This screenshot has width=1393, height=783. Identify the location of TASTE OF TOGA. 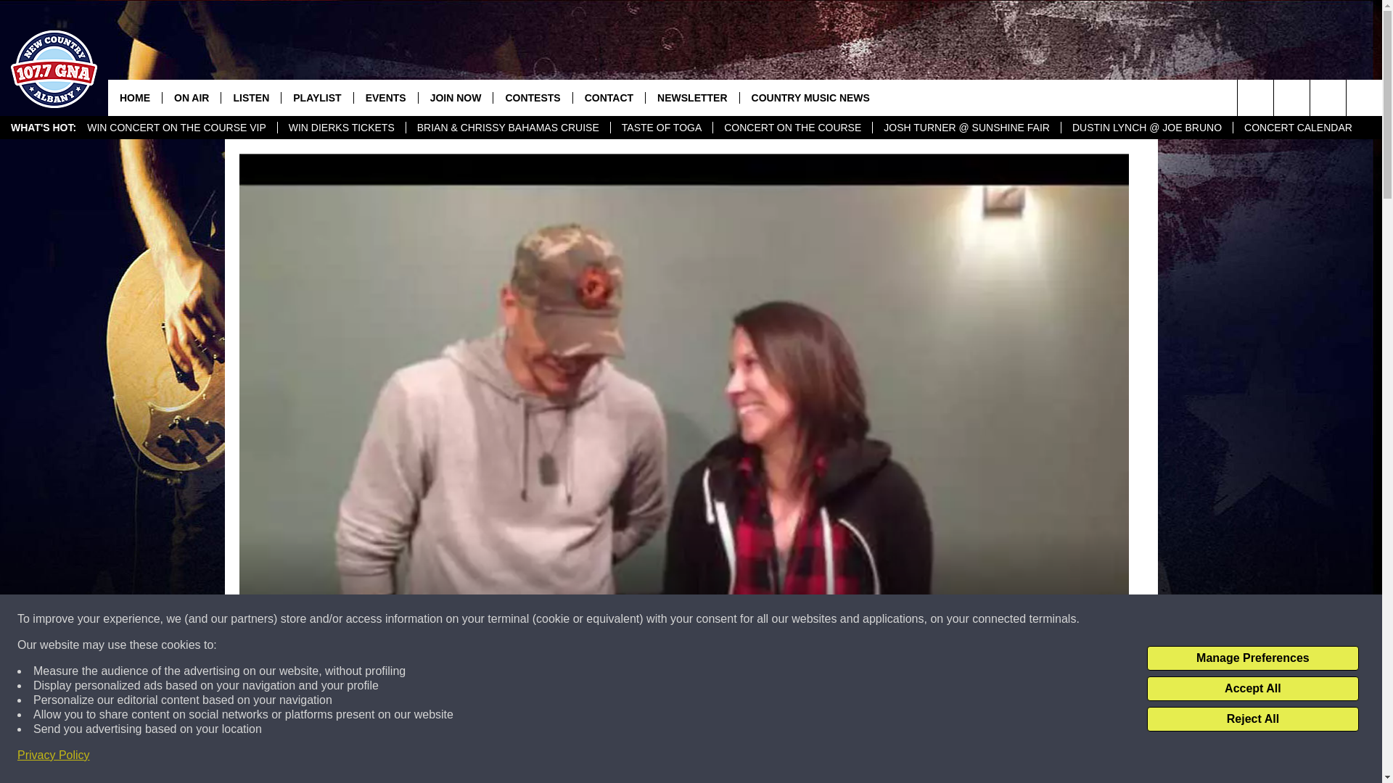
(660, 128).